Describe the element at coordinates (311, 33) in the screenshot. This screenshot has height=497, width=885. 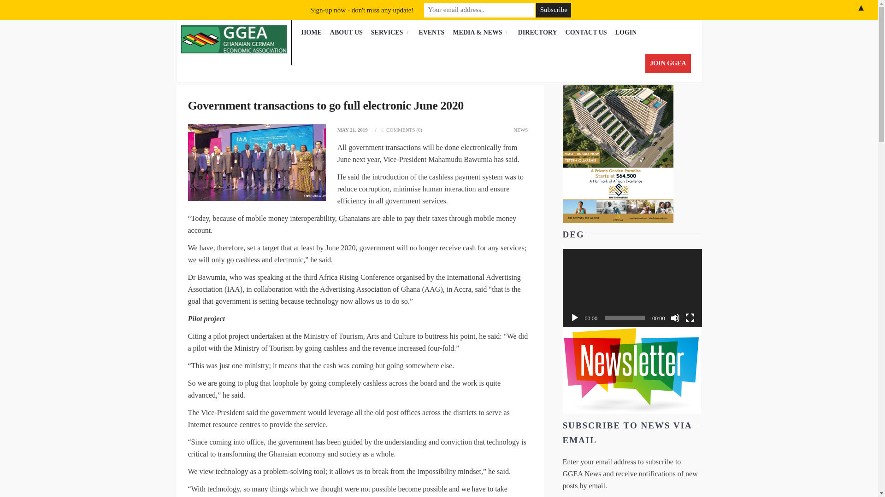
I see `HOME` at that location.